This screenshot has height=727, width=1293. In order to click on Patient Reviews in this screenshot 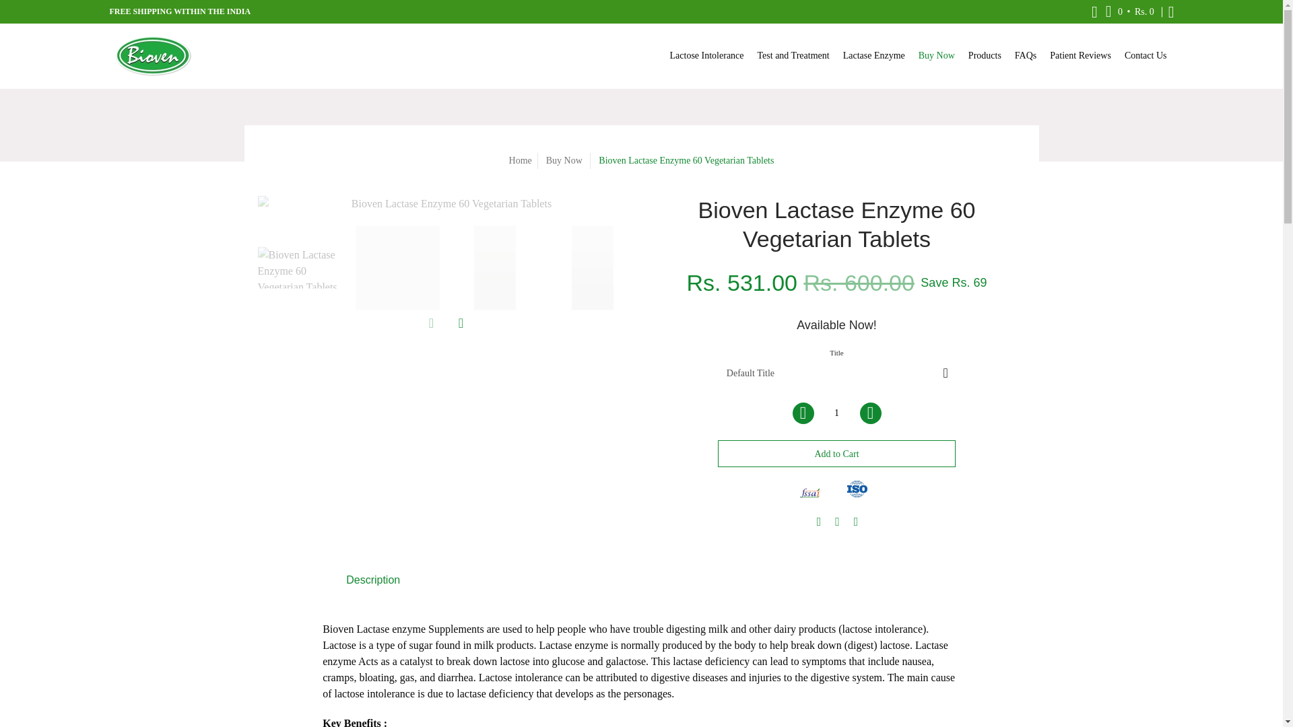, I will do `click(1080, 55)`.